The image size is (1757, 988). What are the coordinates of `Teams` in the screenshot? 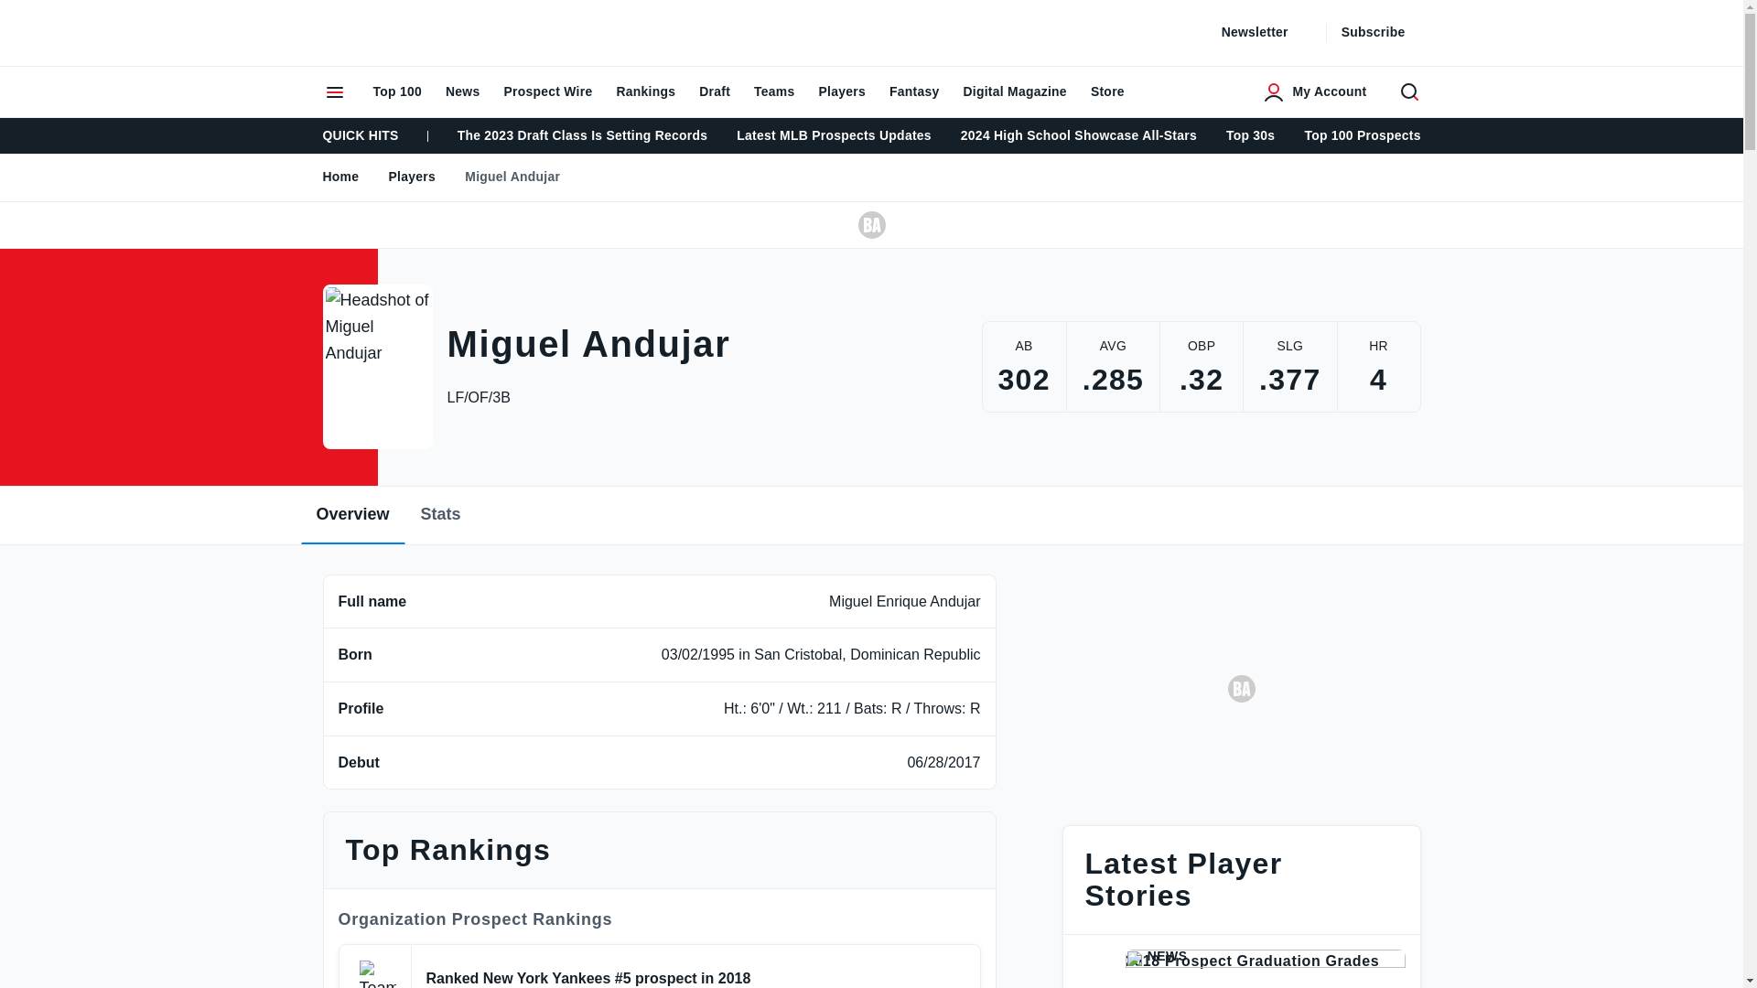 It's located at (774, 91).